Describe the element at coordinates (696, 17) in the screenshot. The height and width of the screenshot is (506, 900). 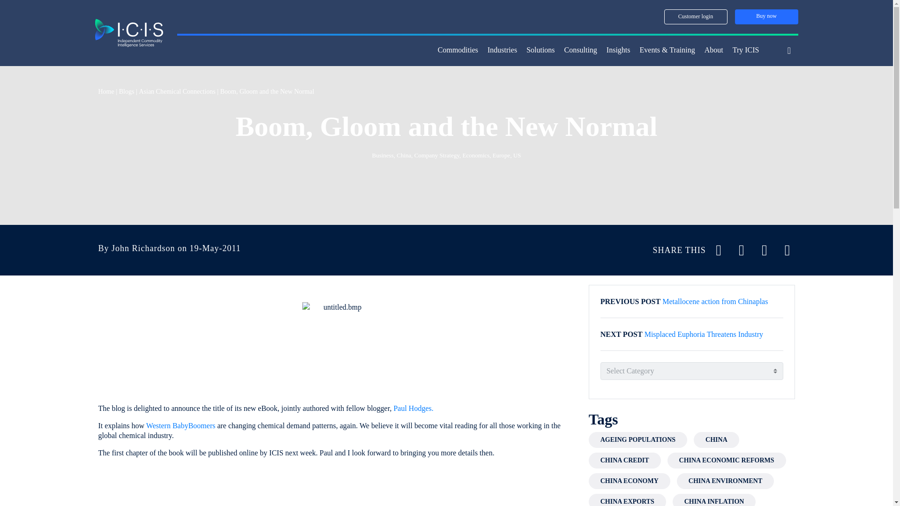
I see `Customer login` at that location.